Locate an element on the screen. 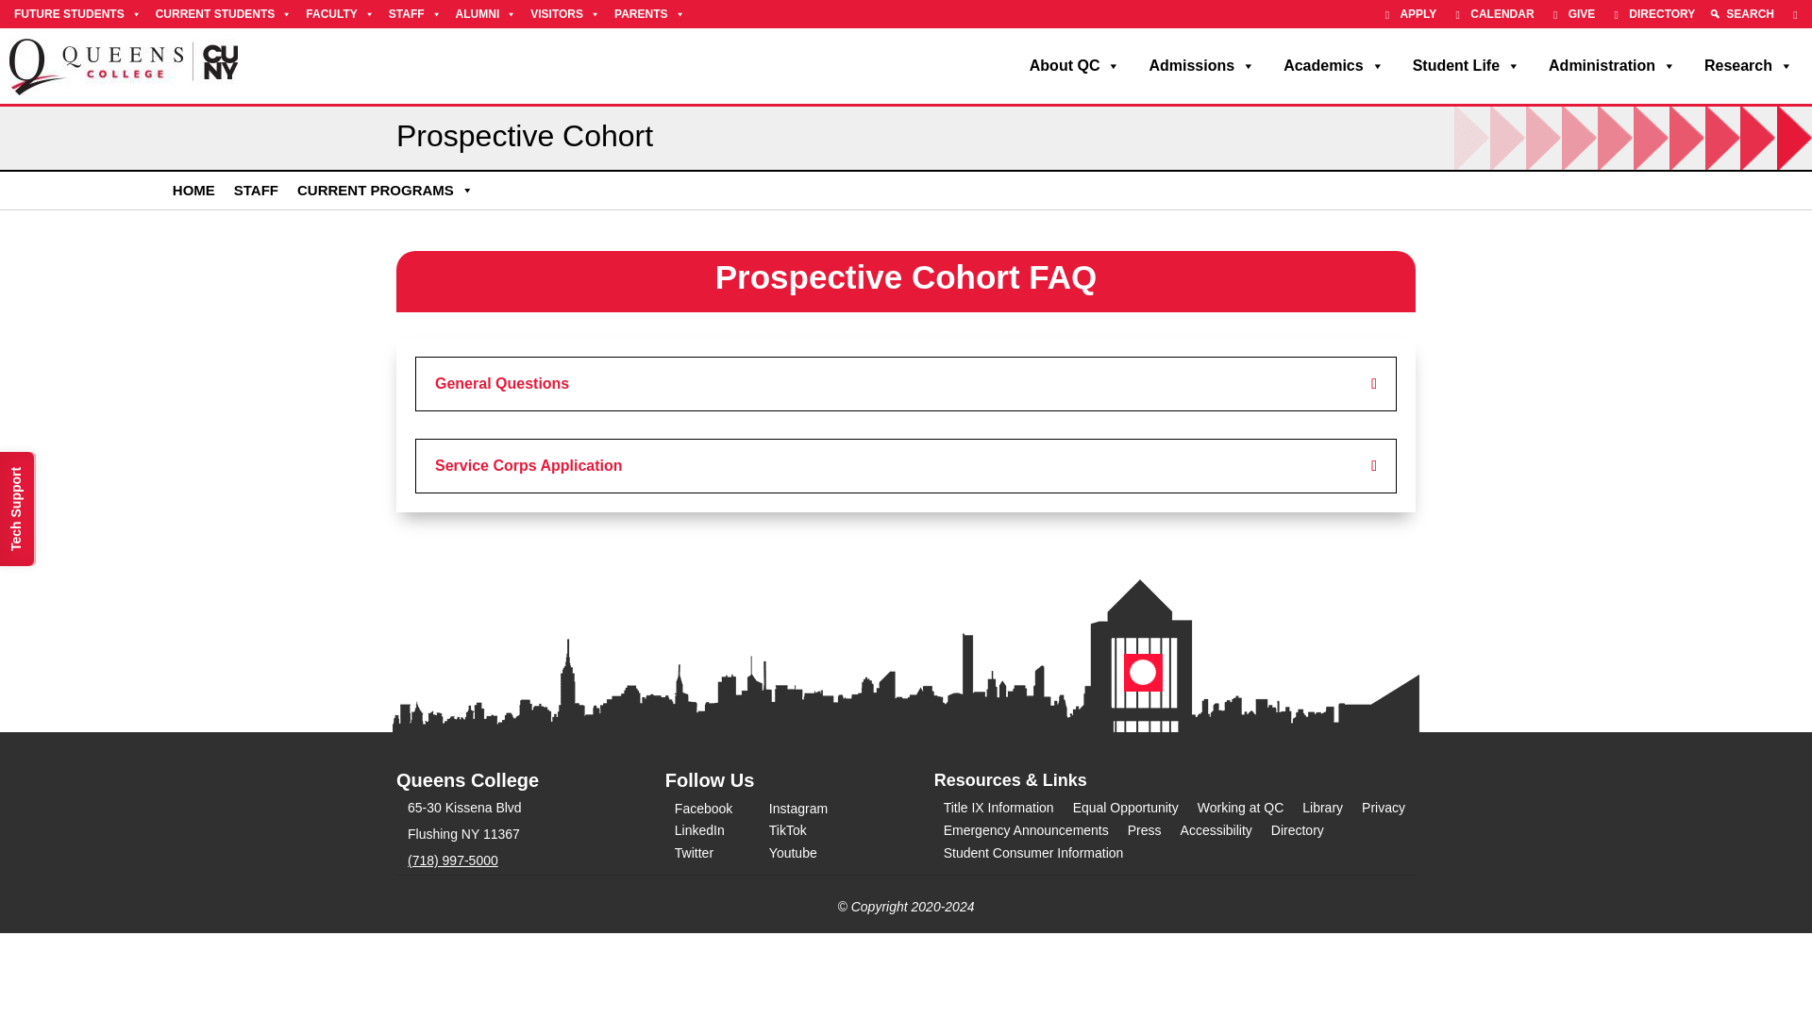  ALUMNI is located at coordinates (486, 14).